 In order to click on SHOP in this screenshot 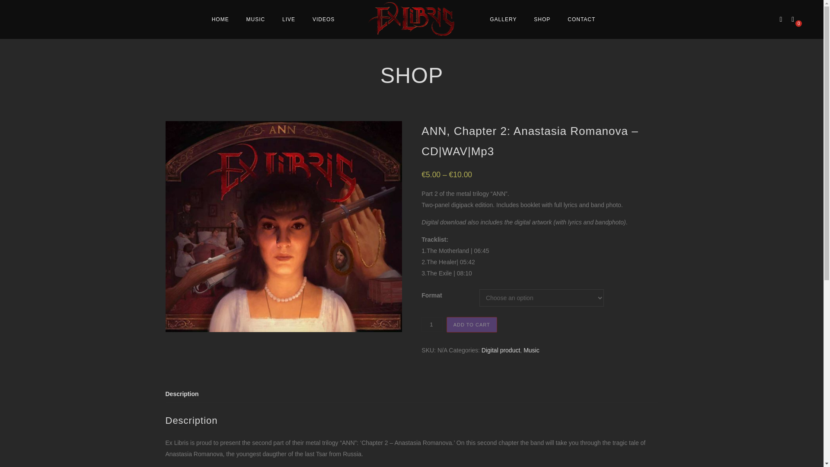, I will do `click(542, 19)`.